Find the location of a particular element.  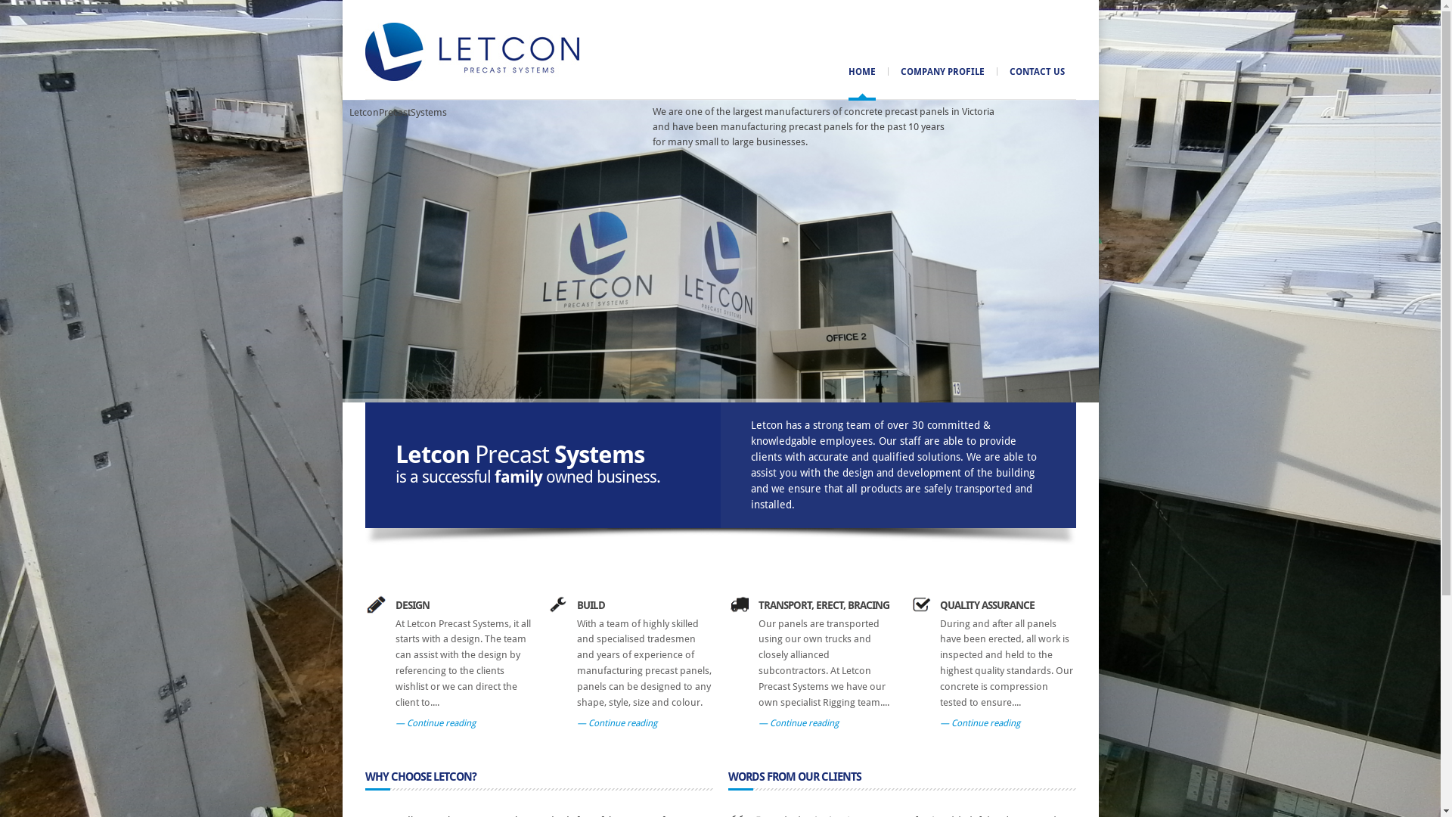

Continue reading is located at coordinates (435, 723).